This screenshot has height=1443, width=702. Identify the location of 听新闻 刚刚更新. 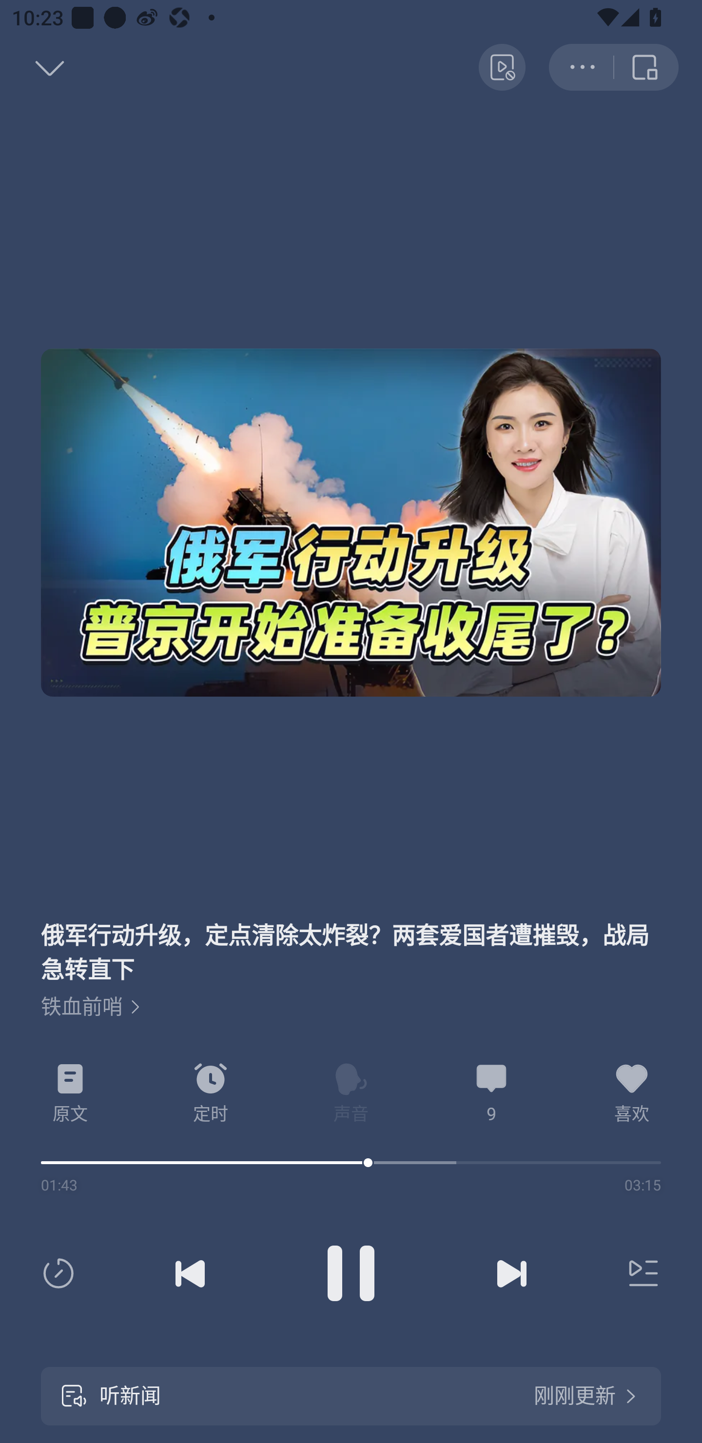
(351, 1396).